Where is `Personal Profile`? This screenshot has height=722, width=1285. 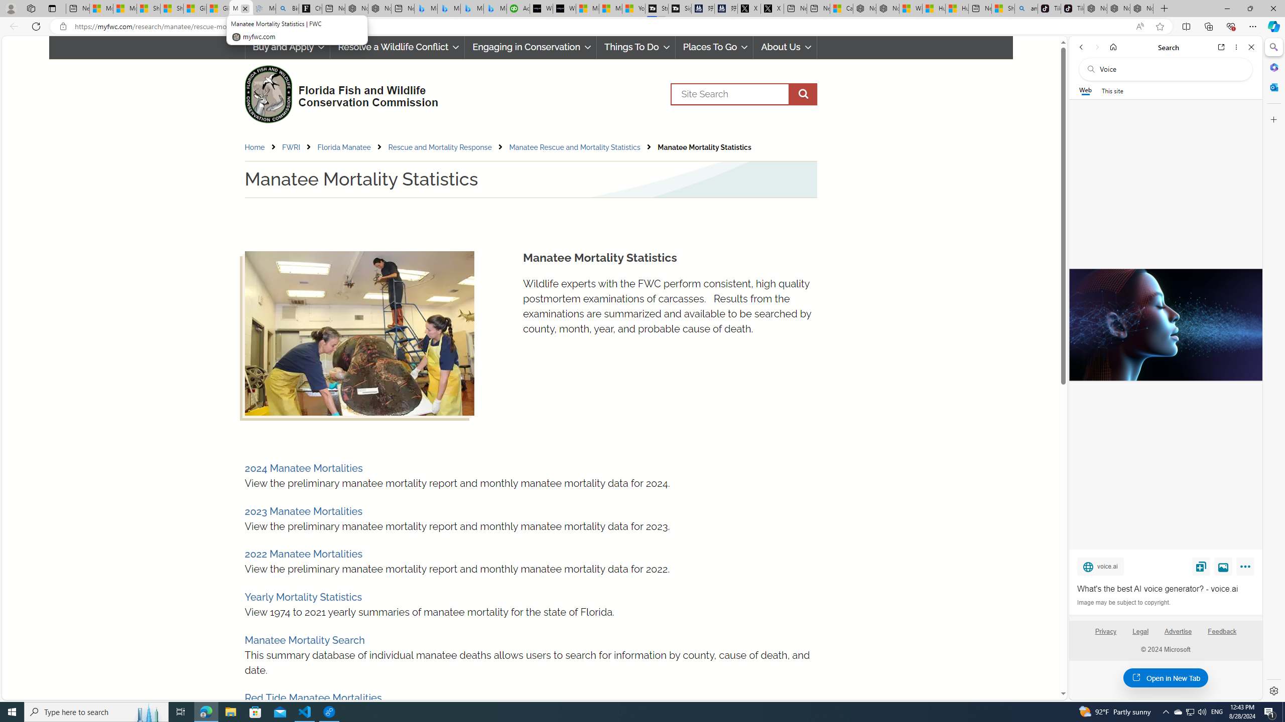 Personal Profile is located at coordinates (11, 8).